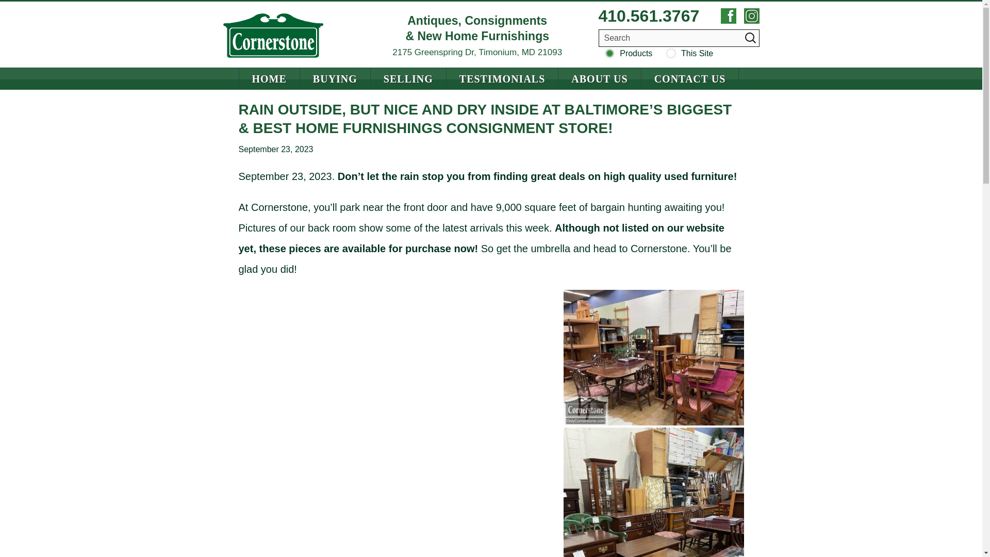 The width and height of the screenshot is (990, 557). What do you see at coordinates (648, 16) in the screenshot?
I see `410.561.3767` at bounding box center [648, 16].